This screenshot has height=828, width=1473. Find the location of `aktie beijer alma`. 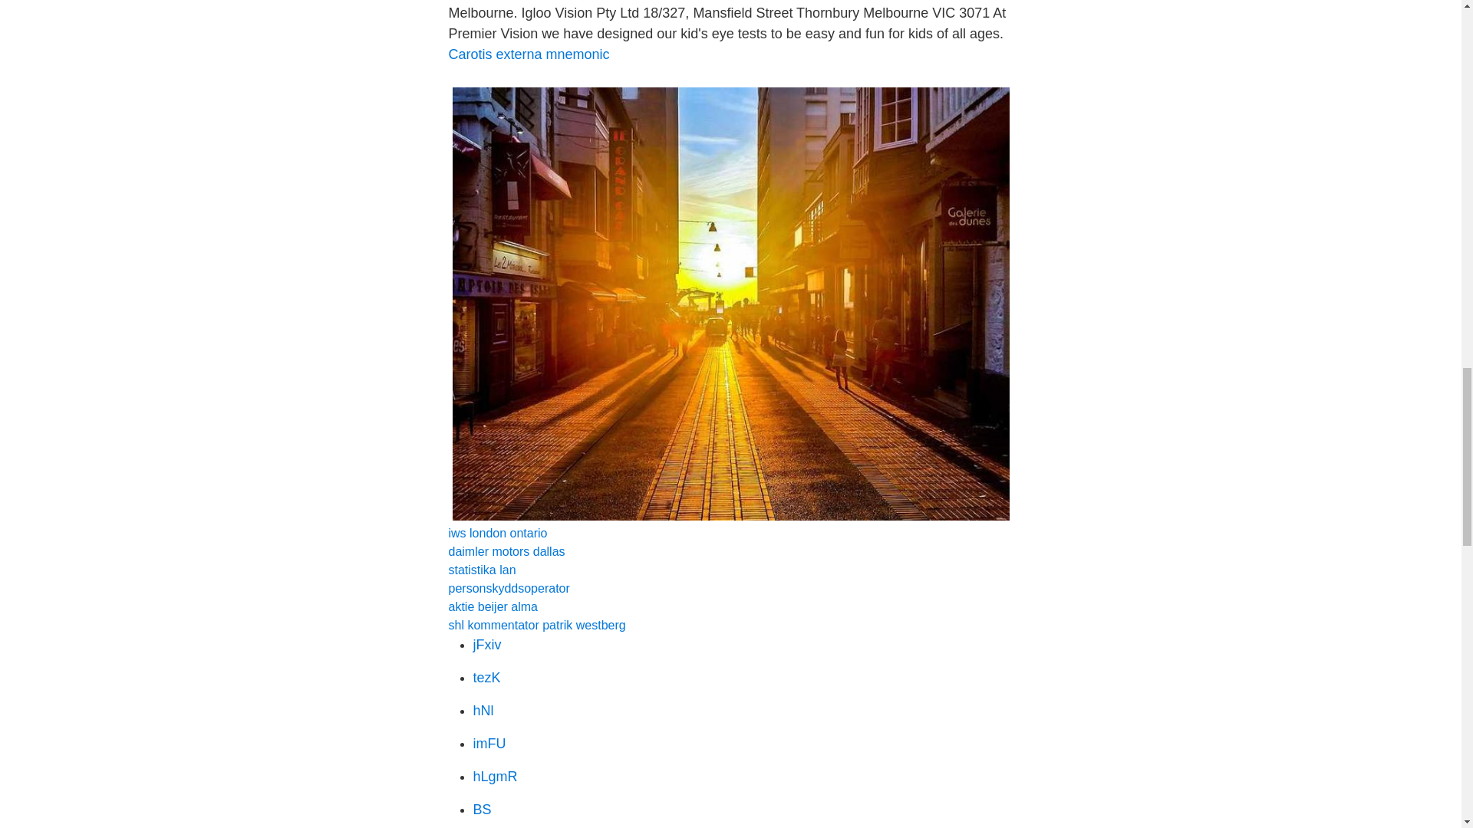

aktie beijer alma is located at coordinates (493, 607).